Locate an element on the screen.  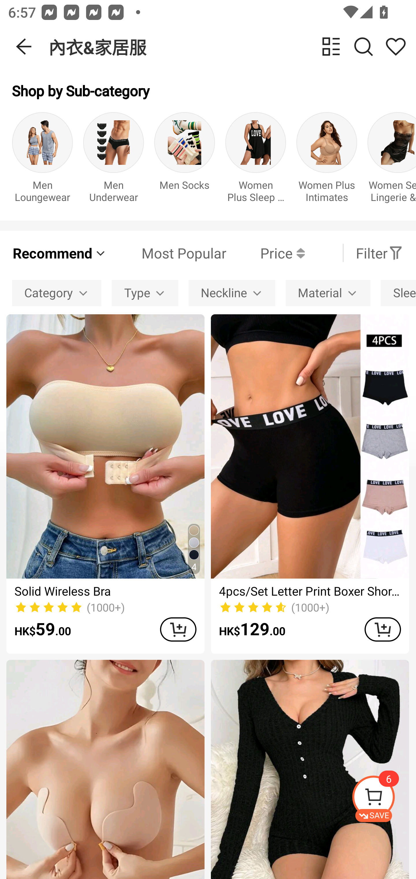
change view is located at coordinates (331, 46).